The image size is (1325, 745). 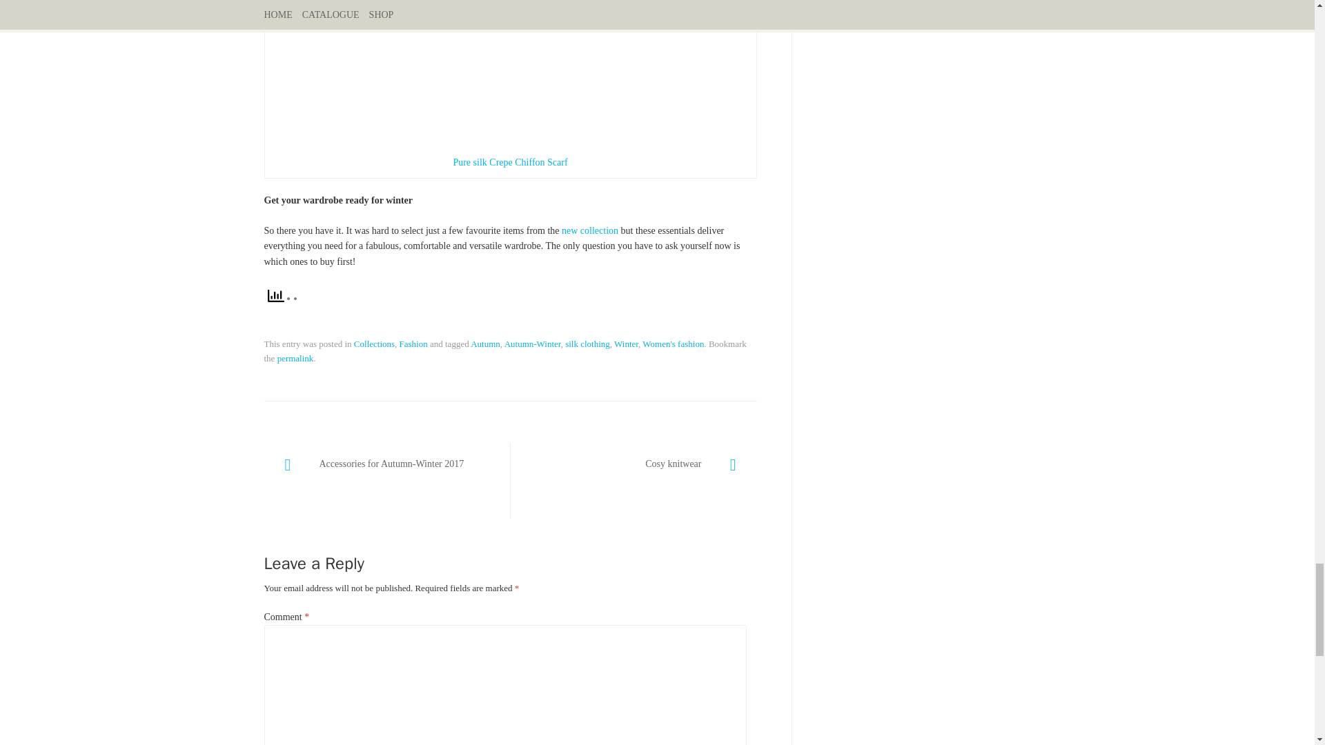 I want to click on Winter, so click(x=627, y=344).